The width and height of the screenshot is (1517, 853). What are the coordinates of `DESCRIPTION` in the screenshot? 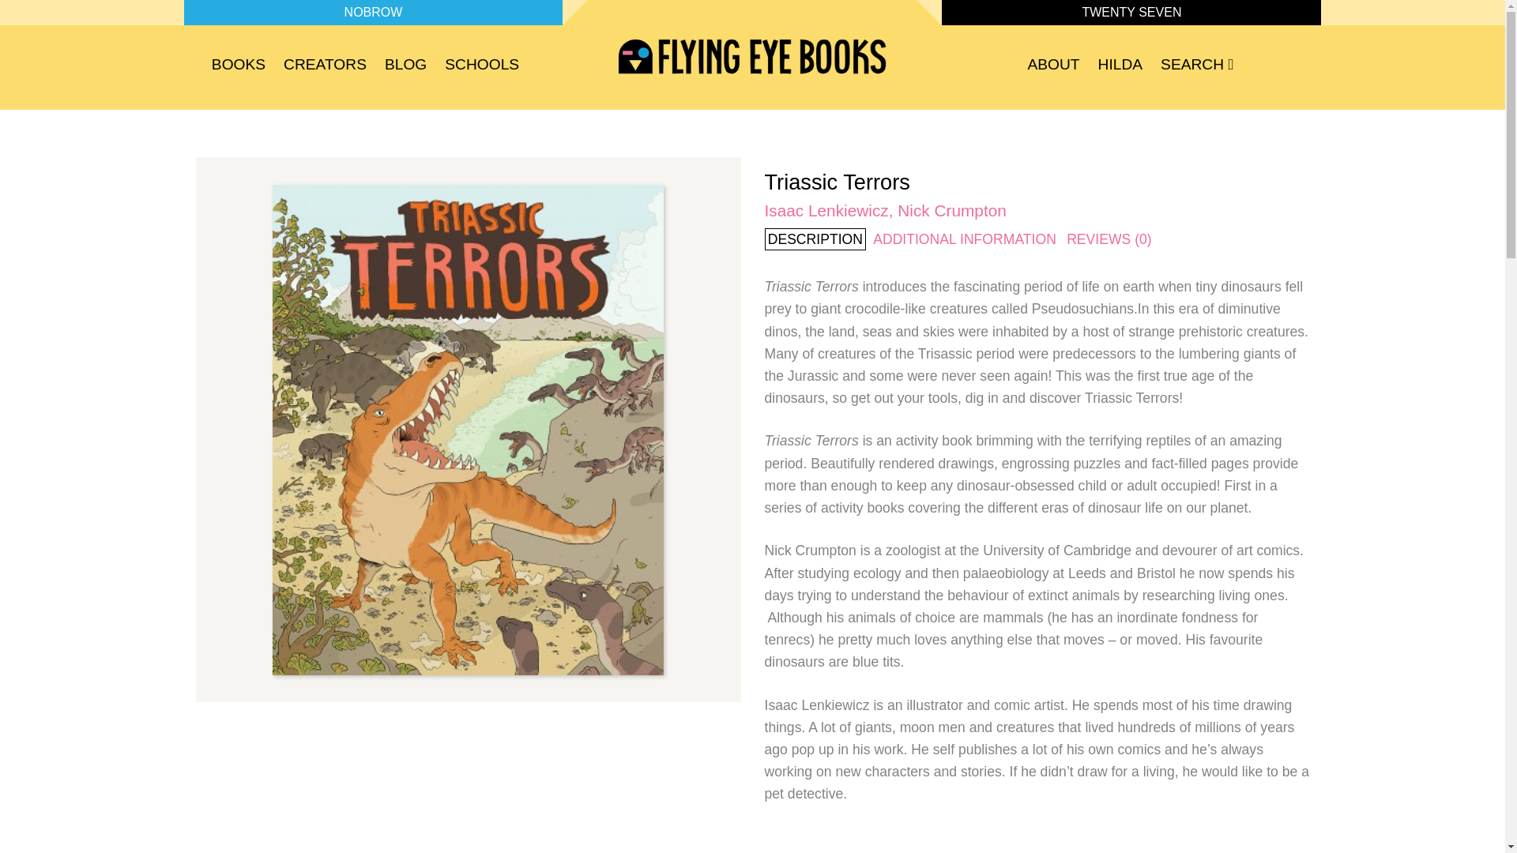 It's located at (815, 239).